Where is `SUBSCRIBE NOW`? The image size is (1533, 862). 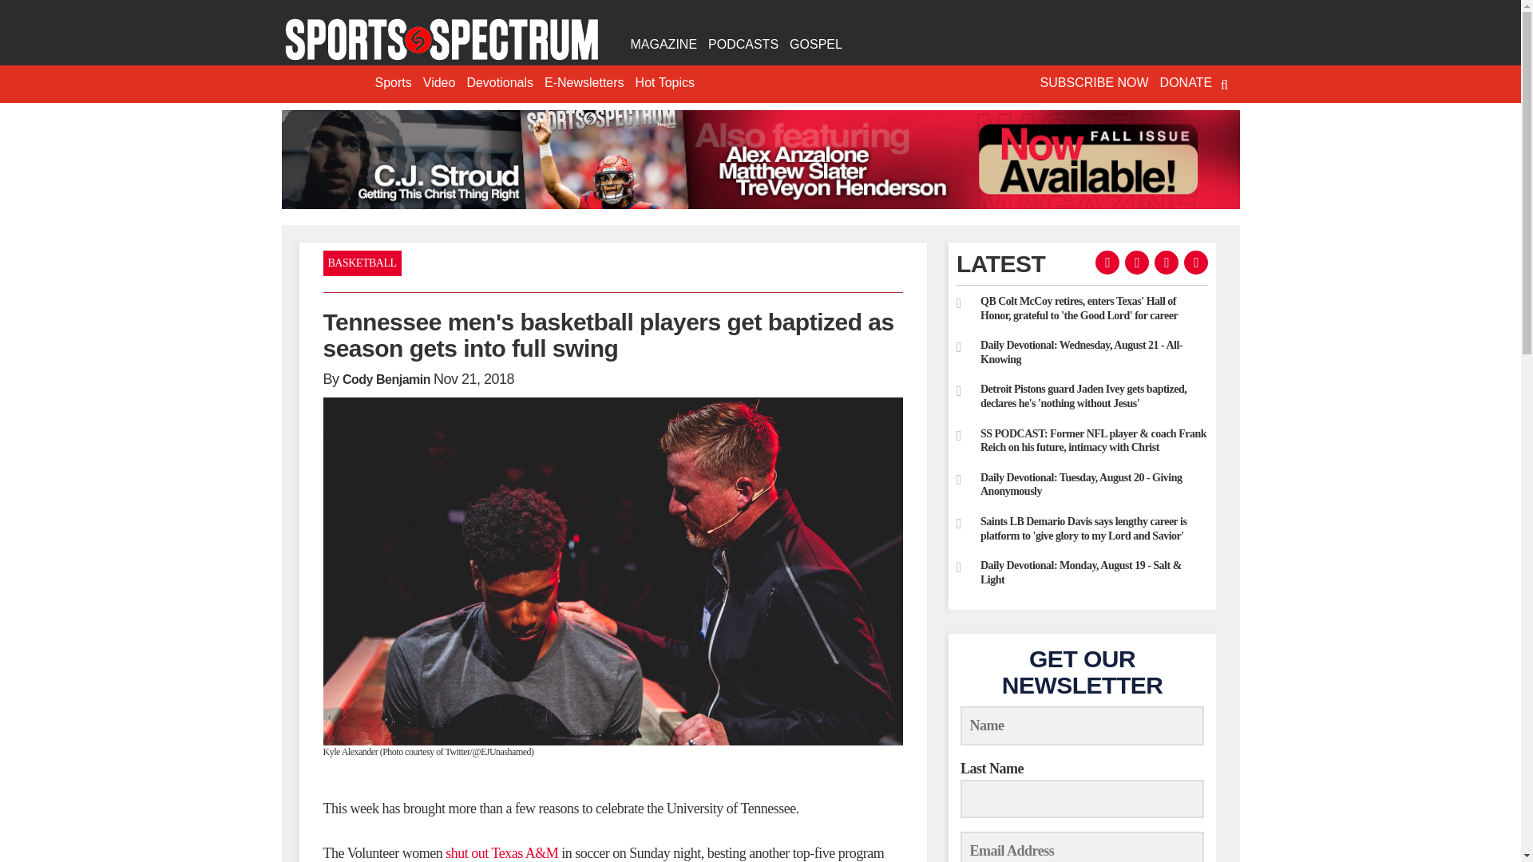
SUBSCRIBE NOW is located at coordinates (1094, 83).